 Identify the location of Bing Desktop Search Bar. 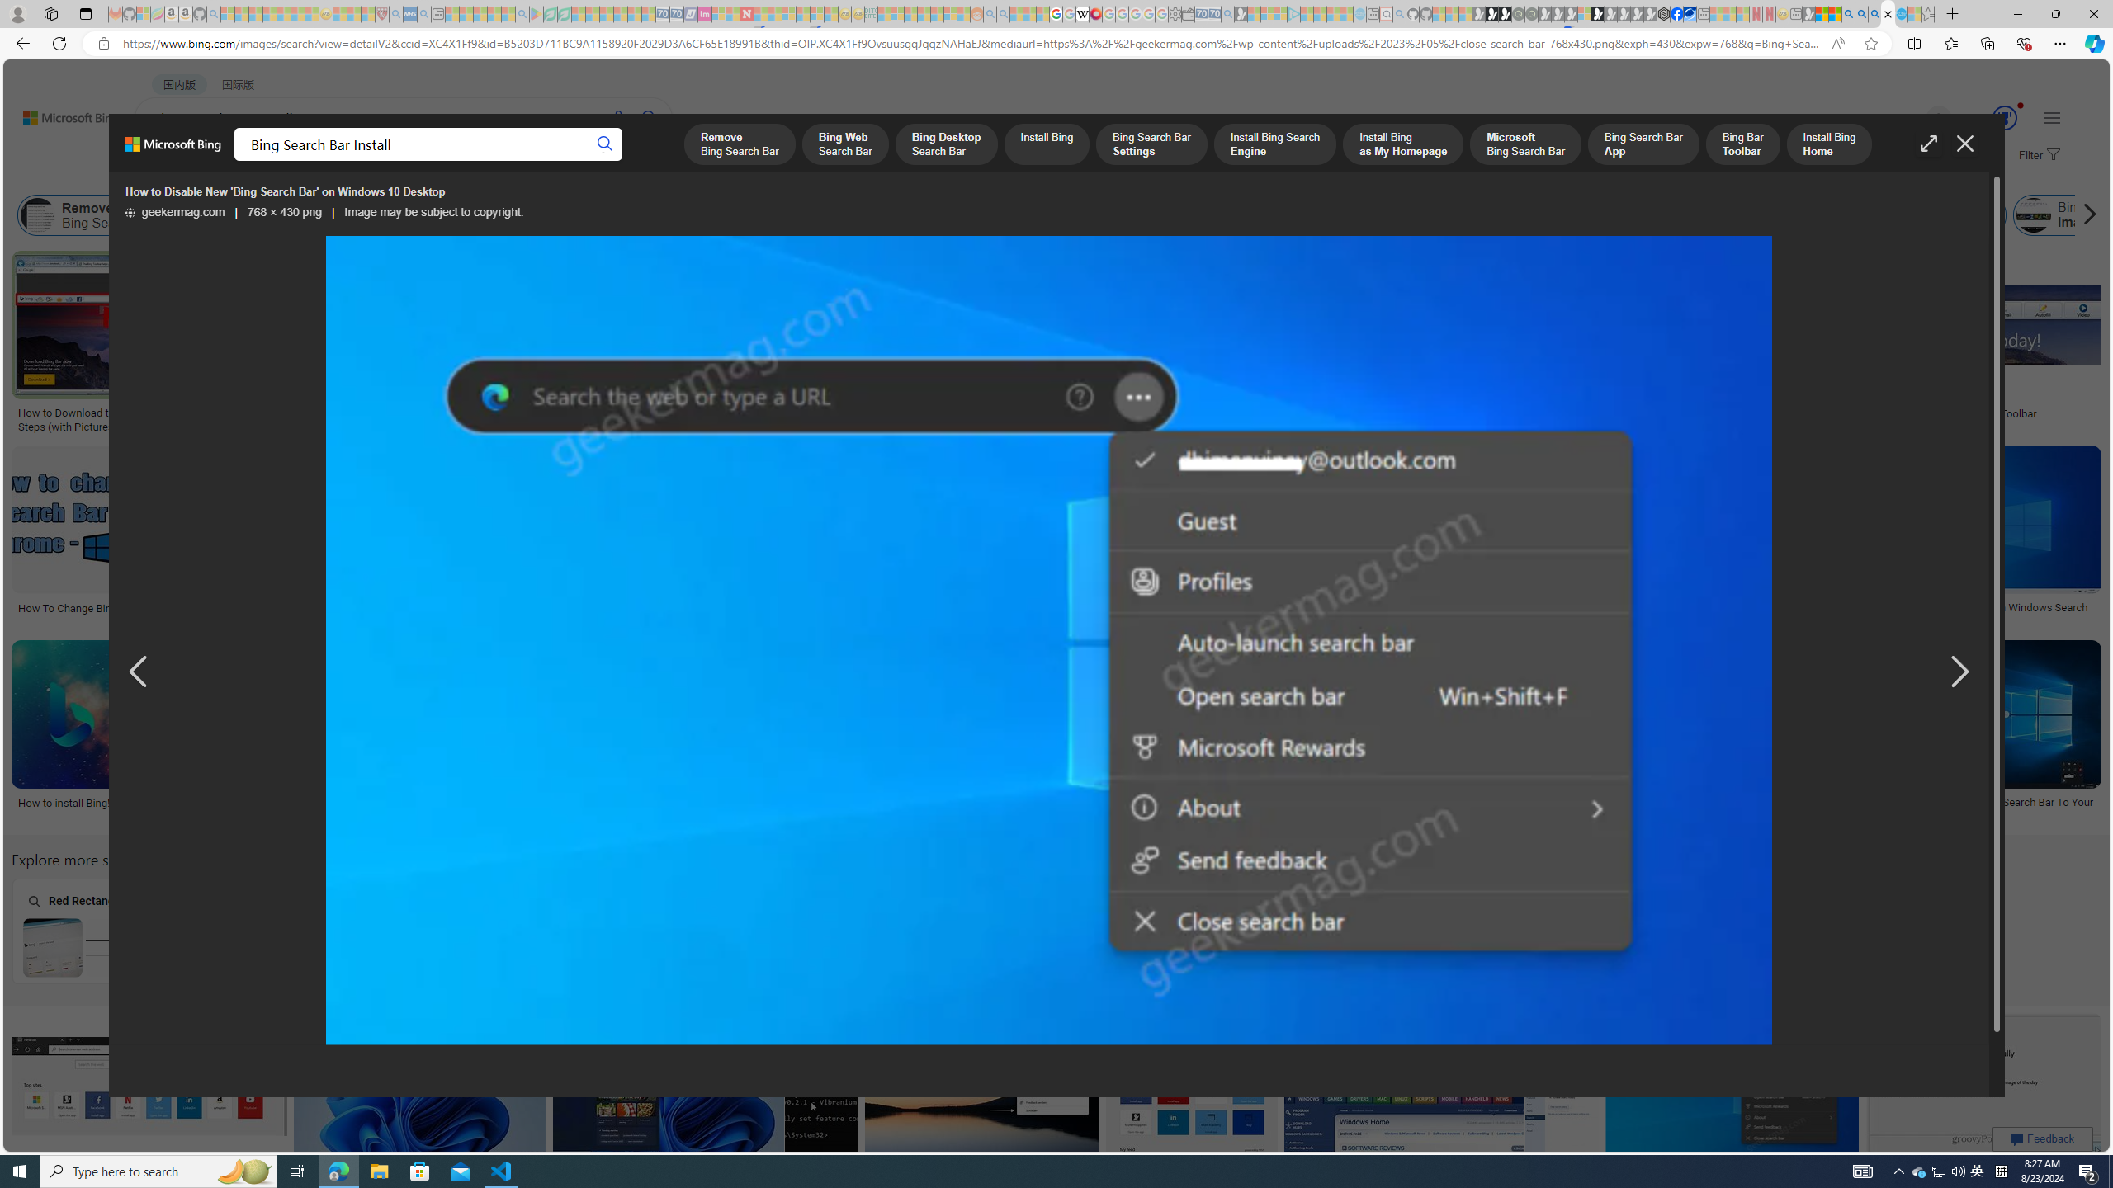
(337, 215).